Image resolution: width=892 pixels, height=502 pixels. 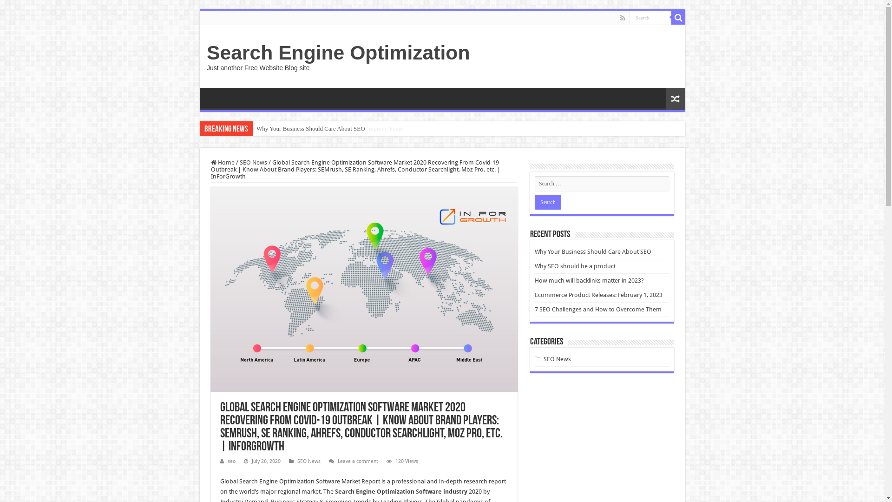 What do you see at coordinates (557, 359) in the screenshot?
I see `SEO News` at bounding box center [557, 359].